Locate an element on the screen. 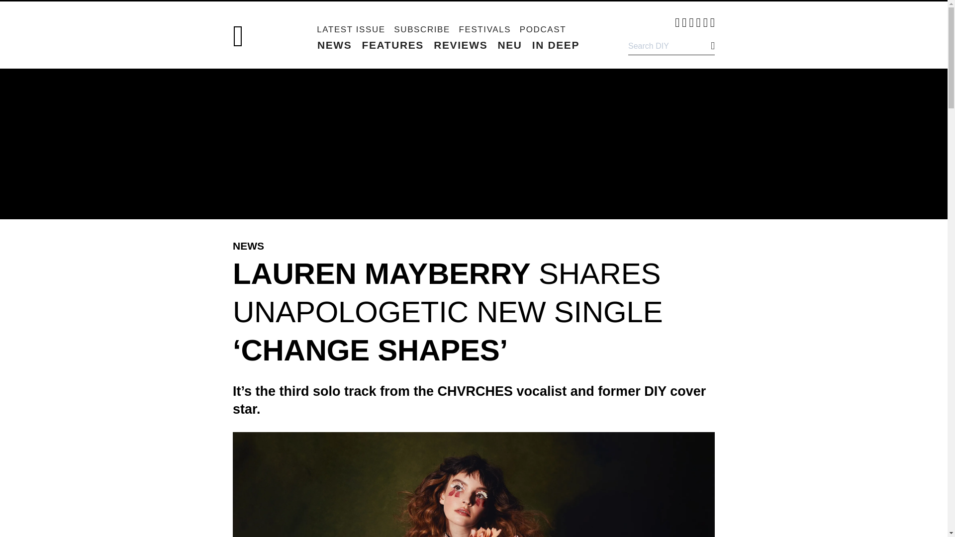 The height and width of the screenshot is (537, 955). NEWS is located at coordinates (334, 45).